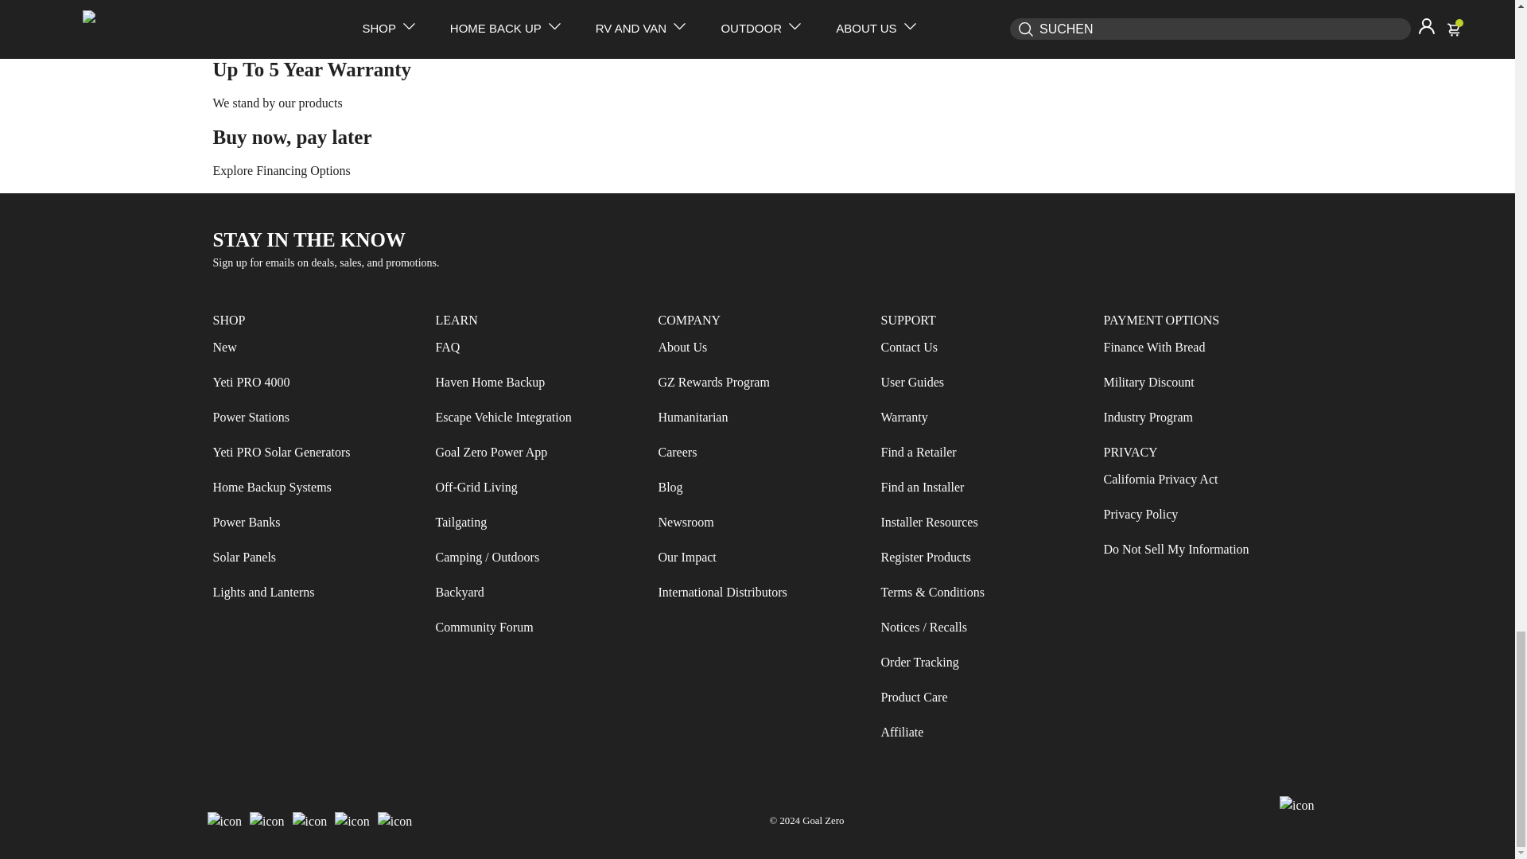  What do you see at coordinates (267, 821) in the screenshot?
I see `Goal Zero auf Instagram` at bounding box center [267, 821].